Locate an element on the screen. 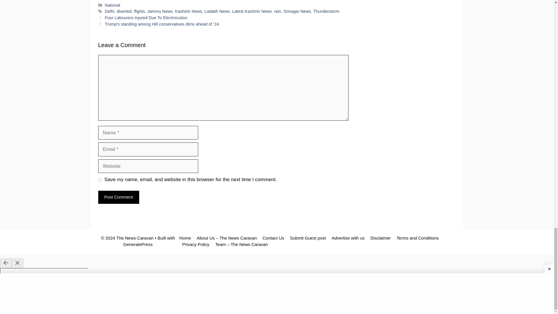 This screenshot has height=314, width=558. Thunderstorm is located at coordinates (326, 11).